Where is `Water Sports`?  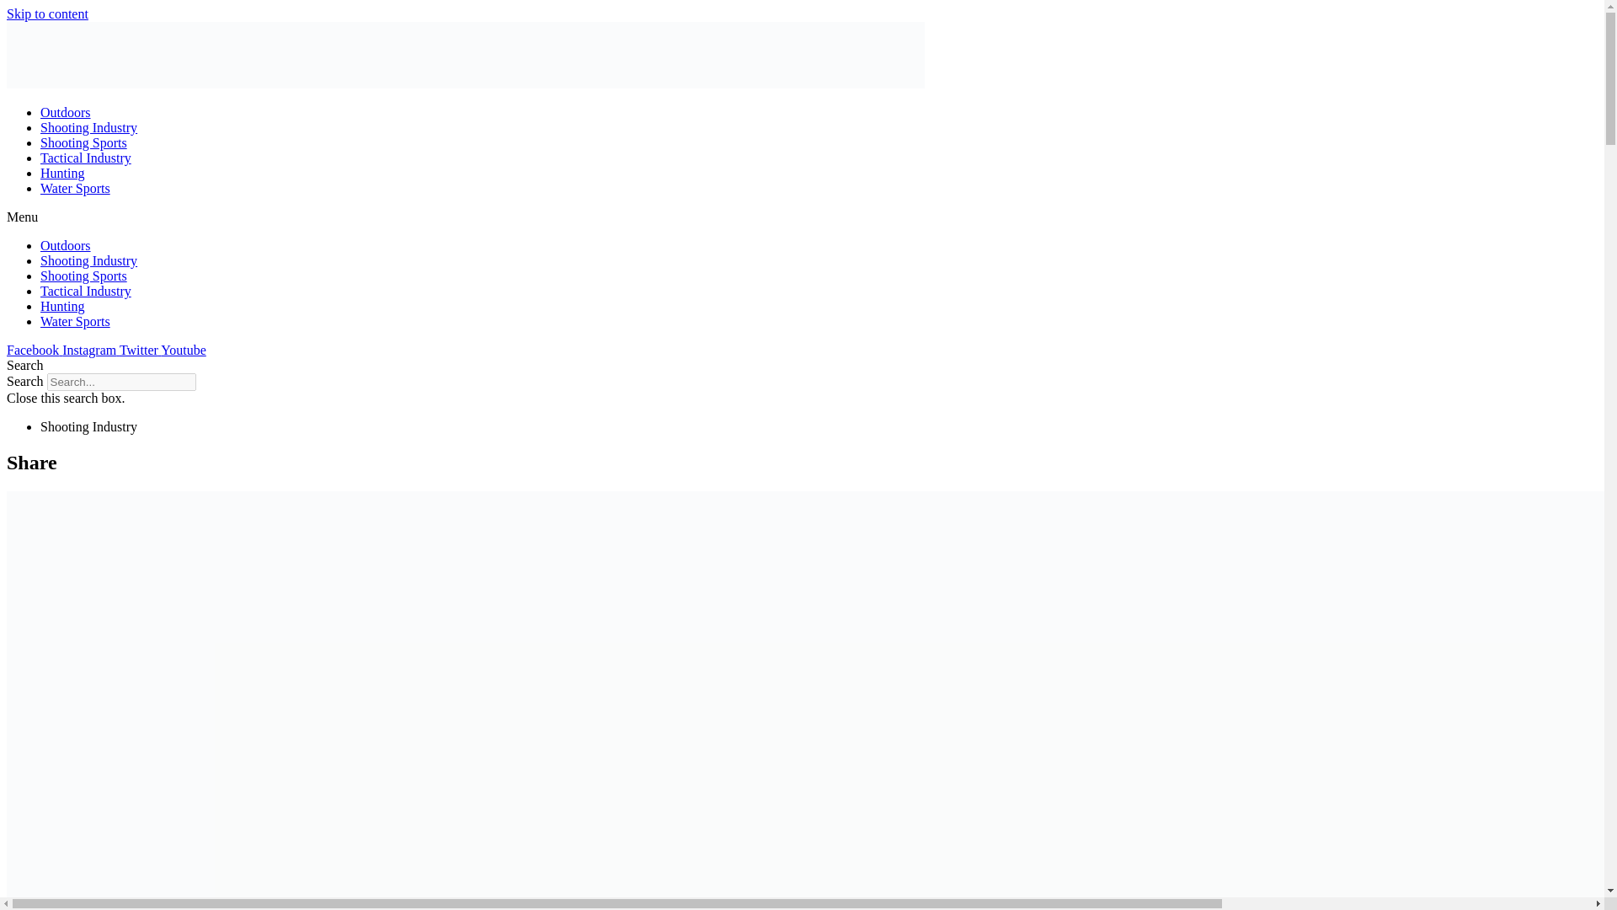 Water Sports is located at coordinates (75, 320).